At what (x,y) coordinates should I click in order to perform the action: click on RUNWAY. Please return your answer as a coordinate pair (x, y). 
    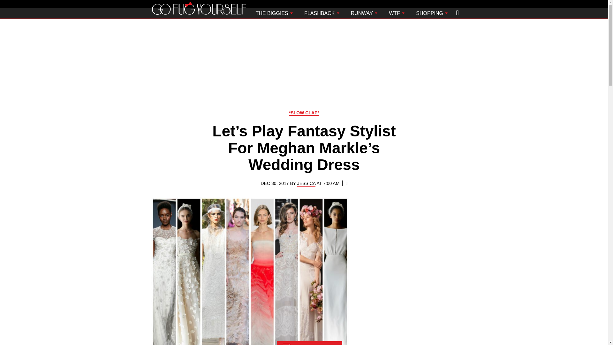
    Looking at the image, I should click on (364, 13).